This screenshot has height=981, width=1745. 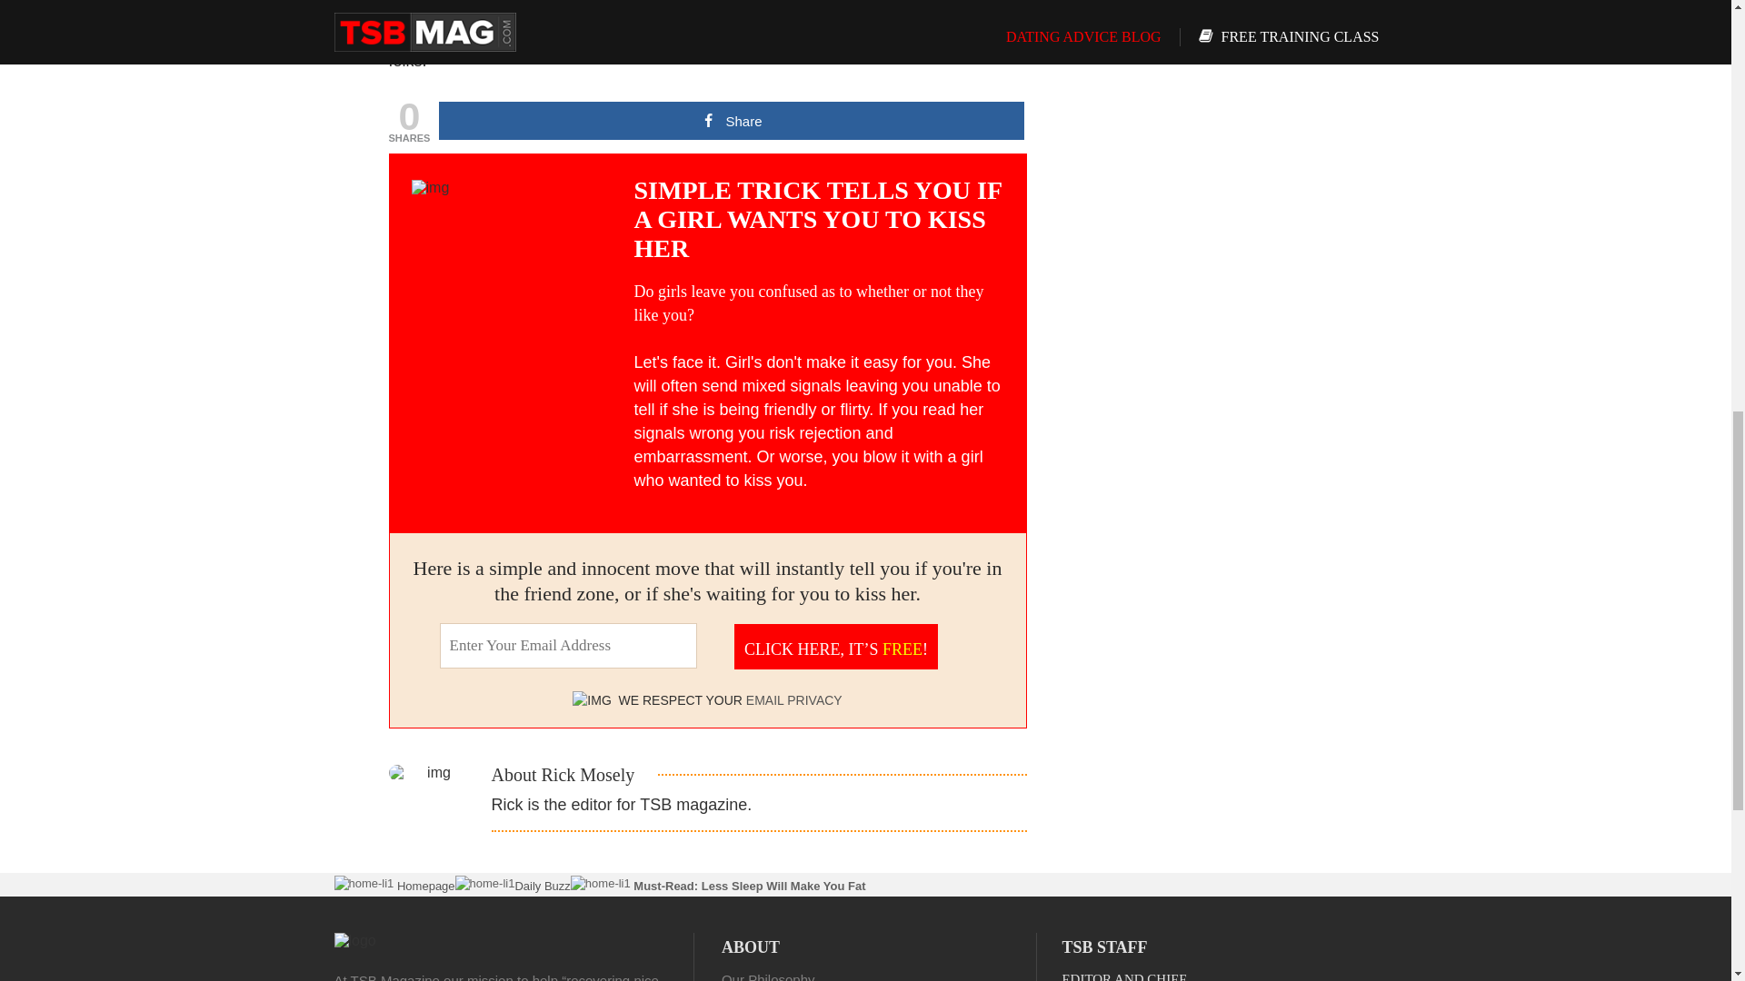 What do you see at coordinates (731, 121) in the screenshot?
I see `Share` at bounding box center [731, 121].